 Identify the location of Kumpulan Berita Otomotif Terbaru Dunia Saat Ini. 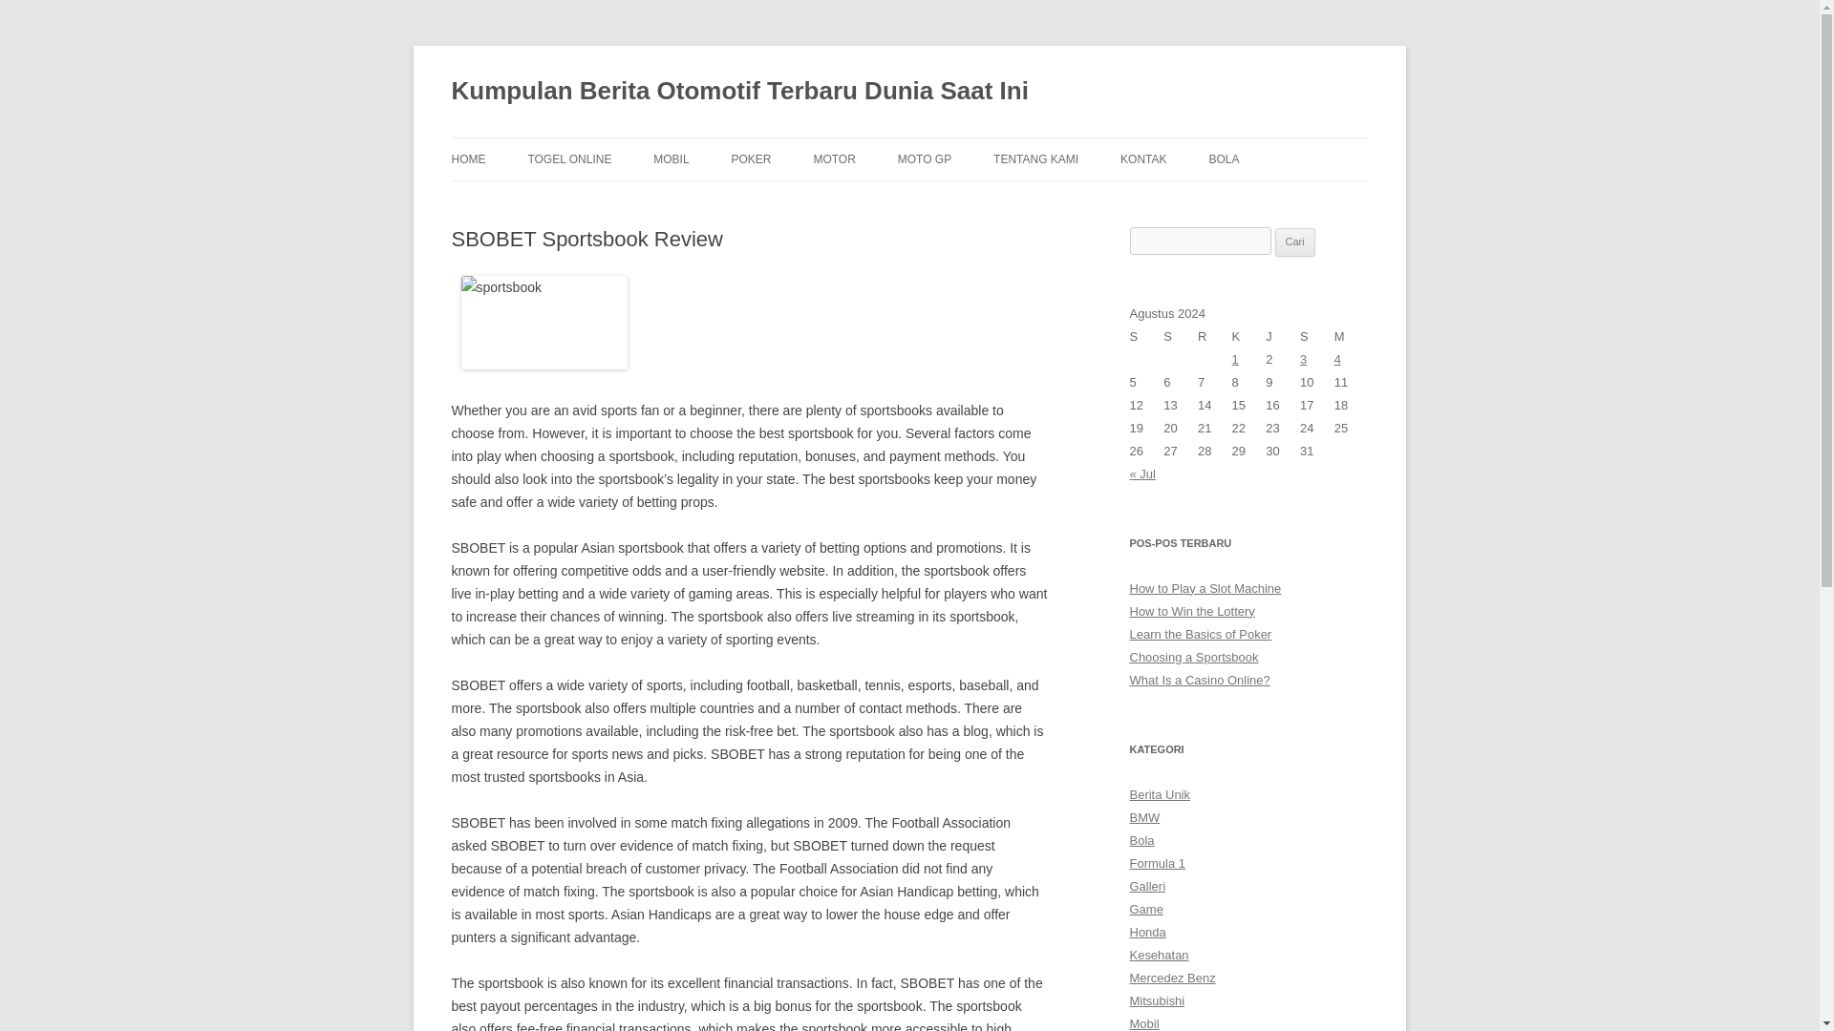
(739, 92).